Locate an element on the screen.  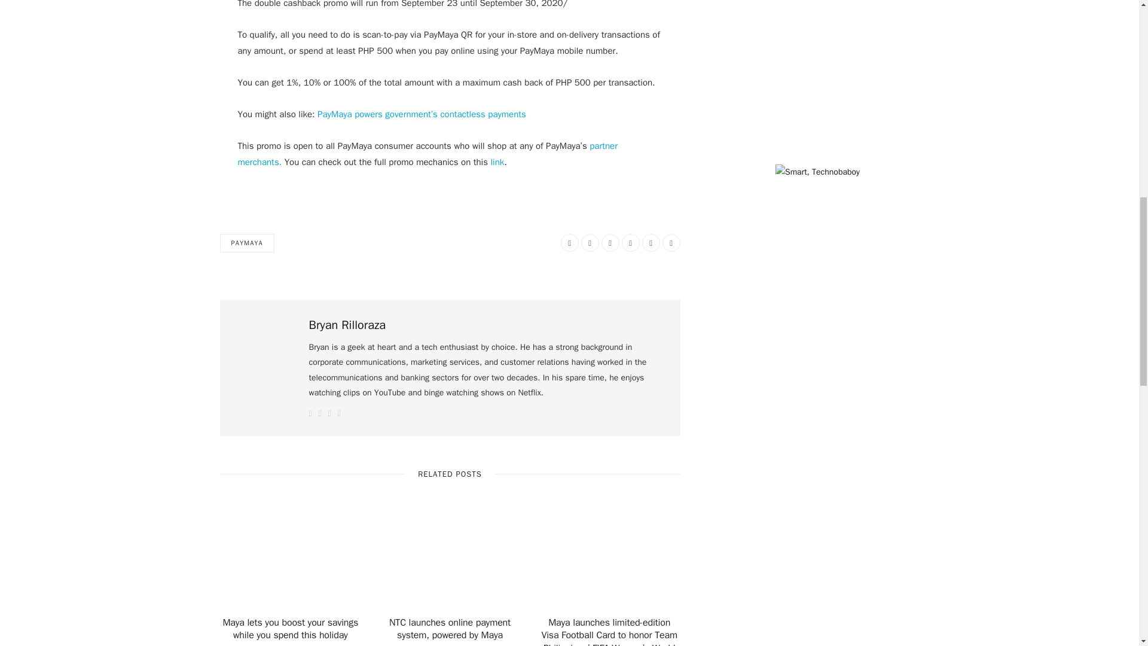
NTC launches online payment system, powered by Maya is located at coordinates (450, 629).